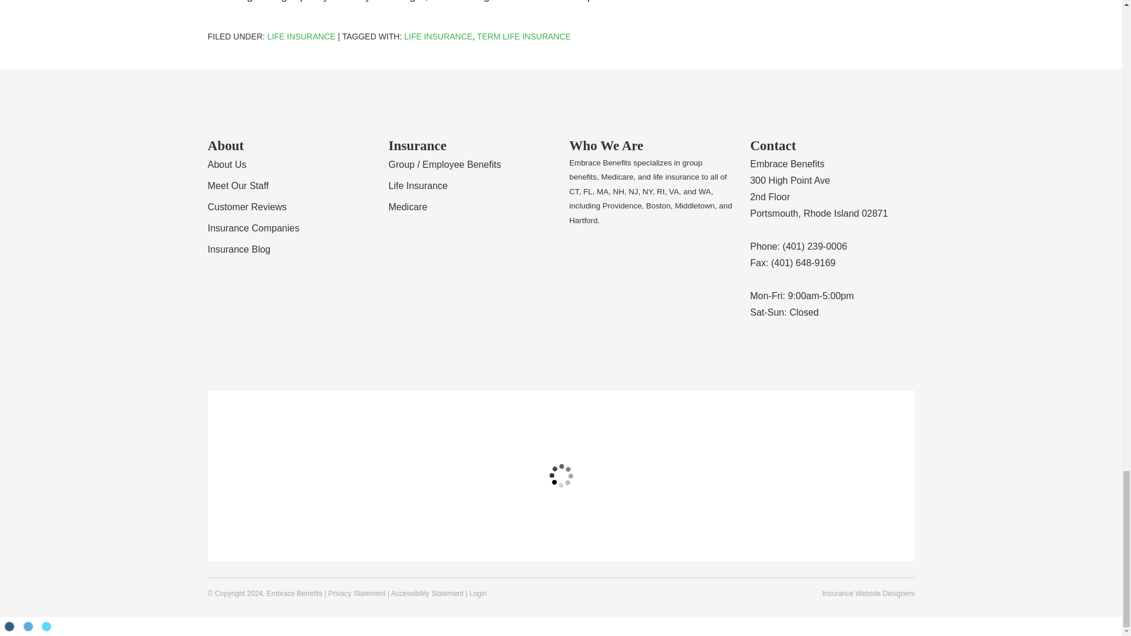 The height and width of the screenshot is (636, 1131). What do you see at coordinates (302, 37) in the screenshot?
I see `LIFE INSURANCE` at bounding box center [302, 37].